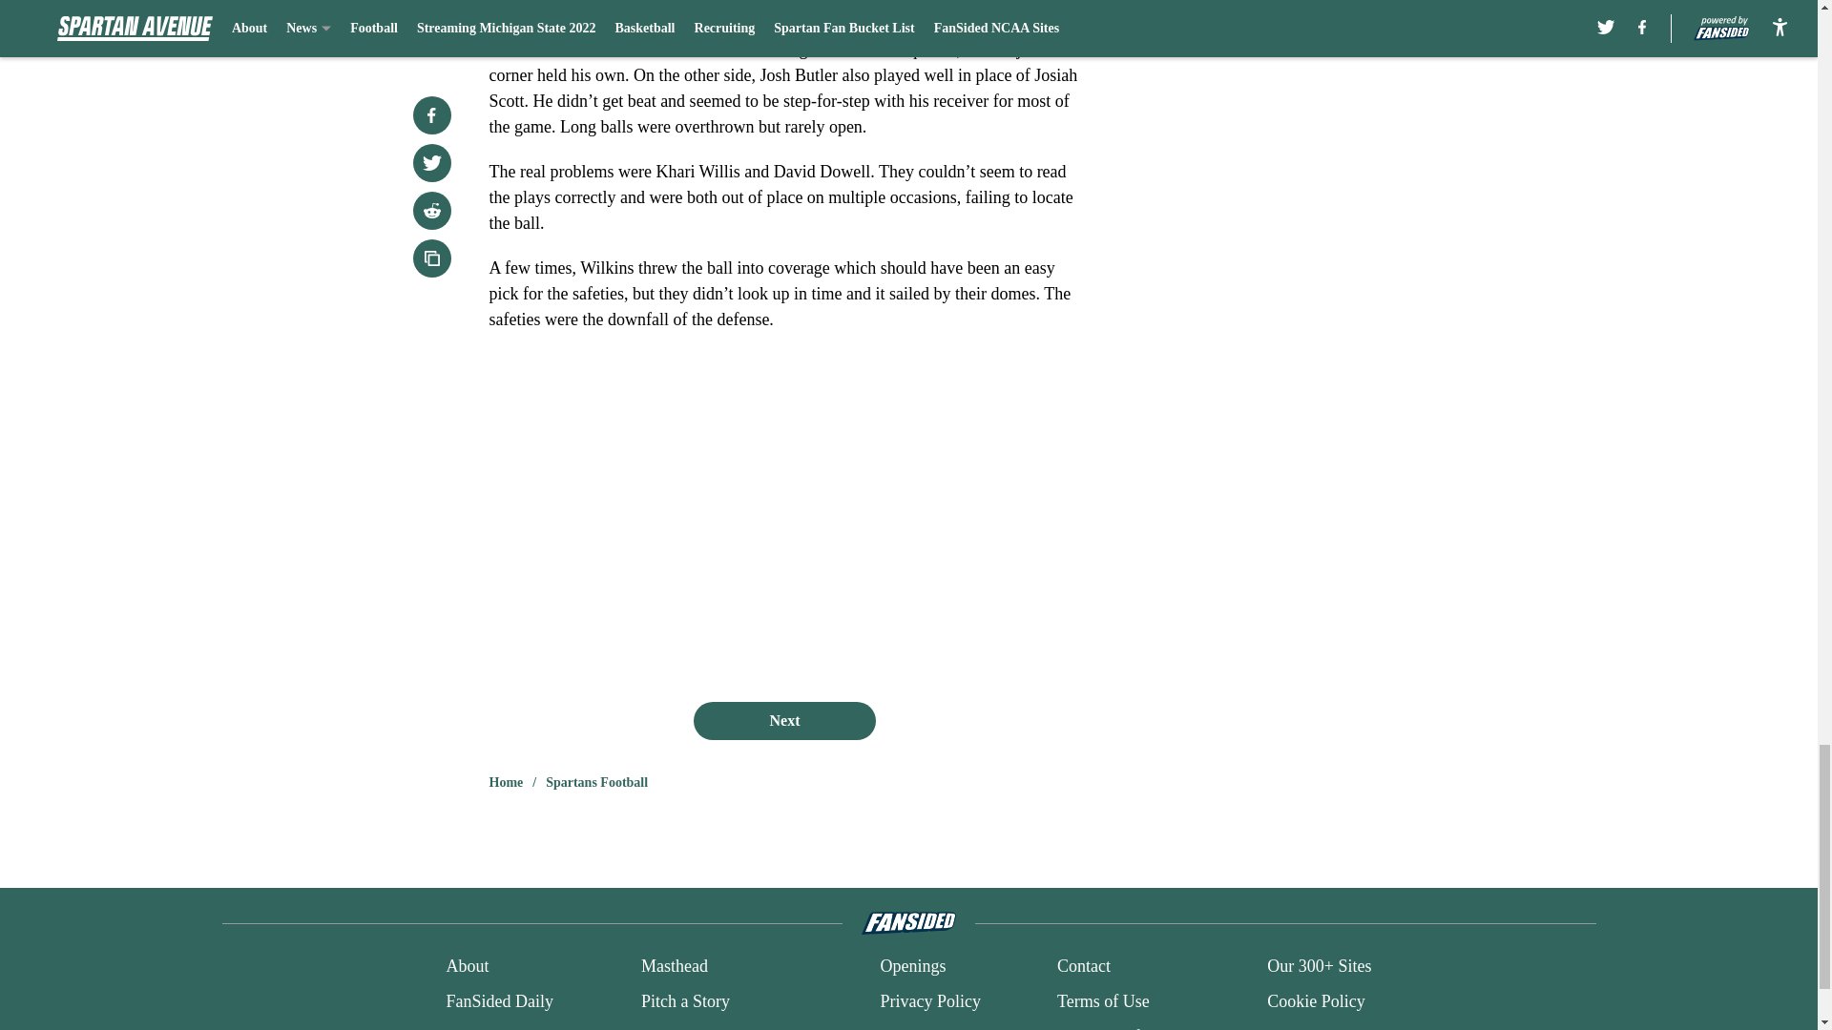 The image size is (1832, 1030). Describe the element at coordinates (783, 721) in the screenshot. I see `Next` at that location.